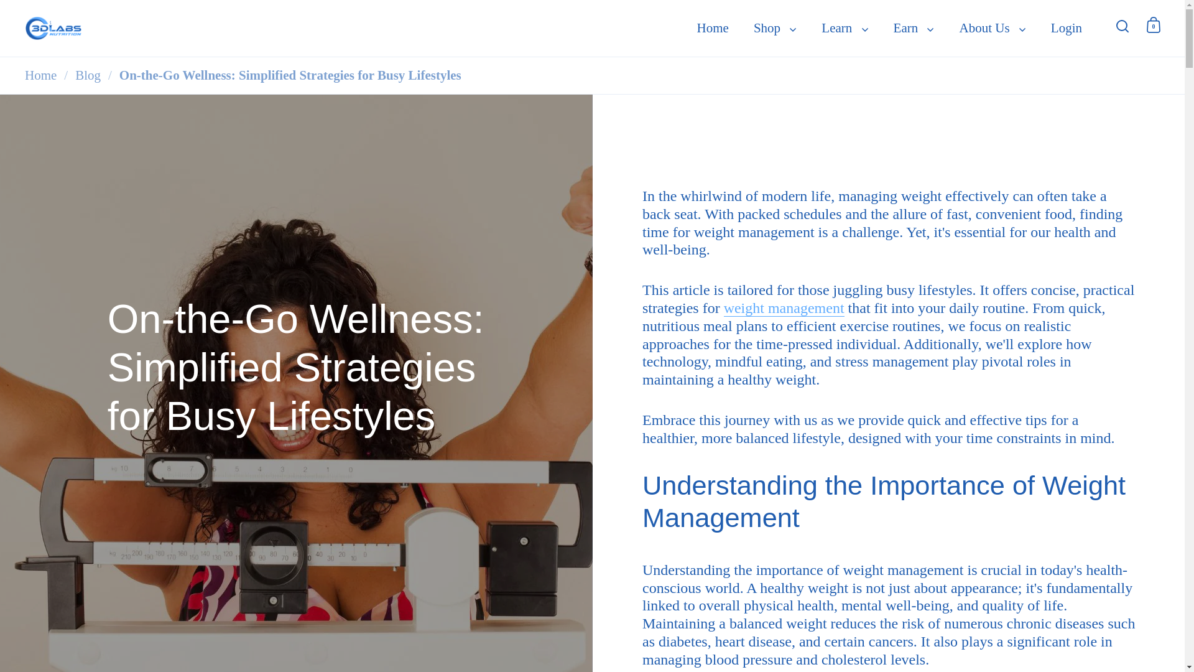 This screenshot has width=1194, height=672. I want to click on Open cart, so click(1154, 25).